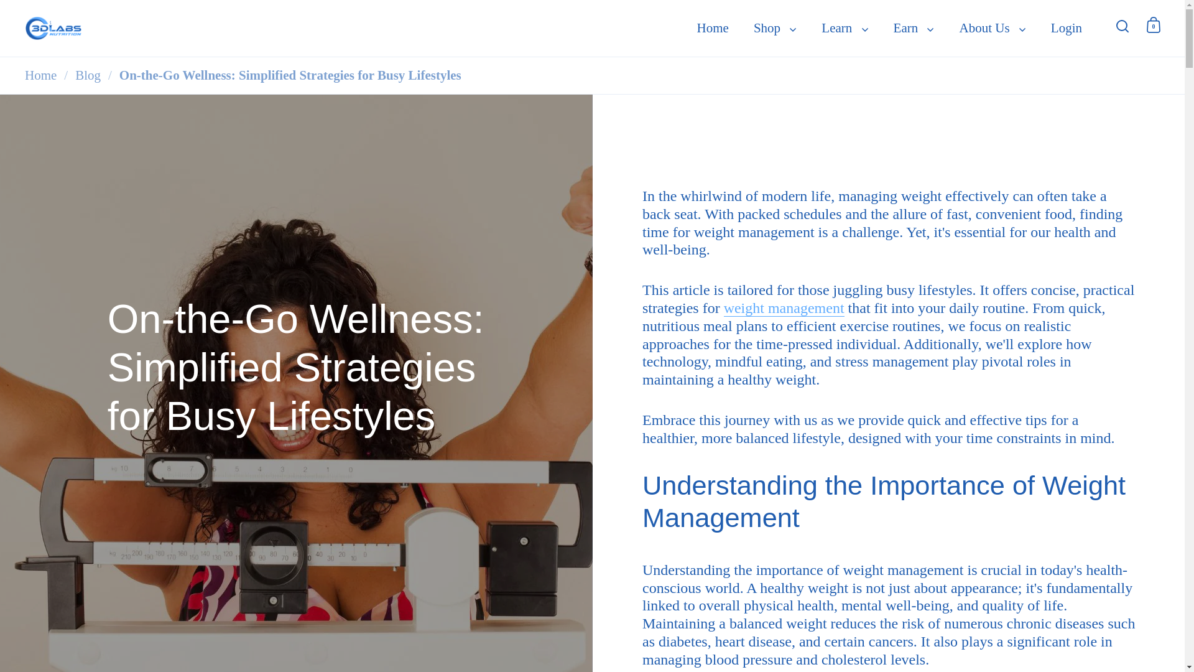 This screenshot has width=1194, height=672. I want to click on Open cart, so click(1154, 25).